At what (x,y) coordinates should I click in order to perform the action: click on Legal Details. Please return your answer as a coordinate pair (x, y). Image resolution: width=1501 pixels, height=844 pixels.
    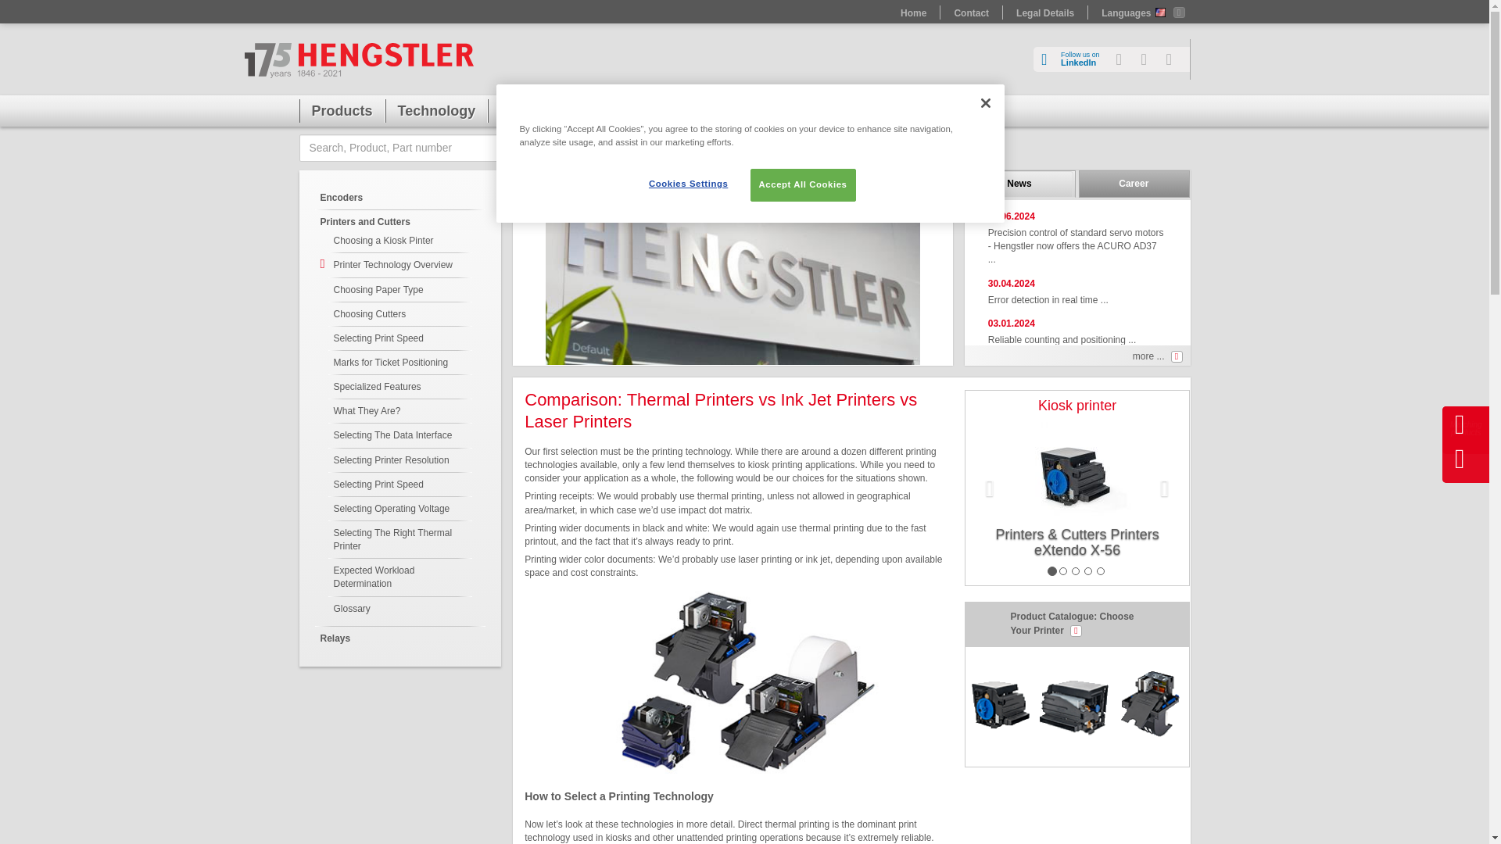
    Looking at the image, I should click on (1044, 12).